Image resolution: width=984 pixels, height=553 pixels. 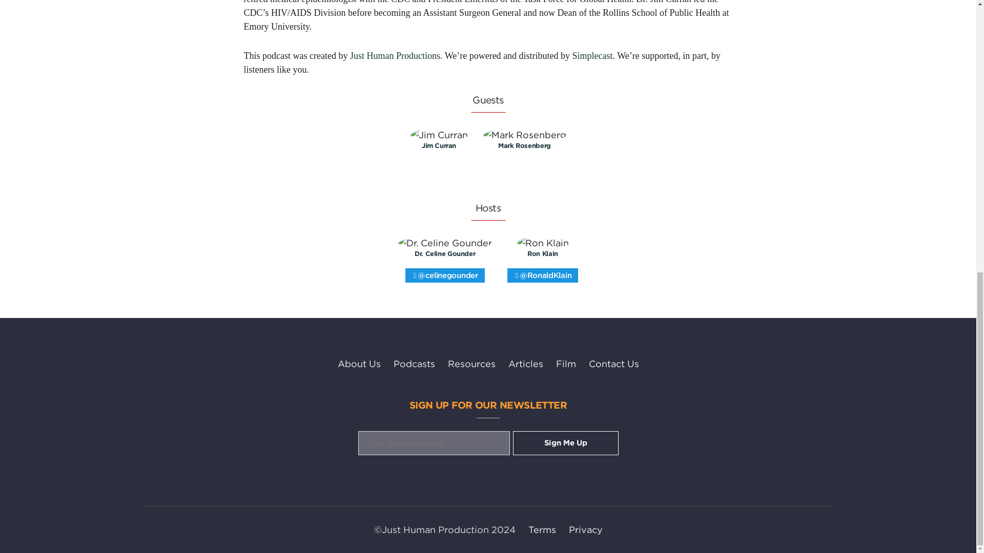 What do you see at coordinates (414, 364) in the screenshot?
I see `Podcasts` at bounding box center [414, 364].